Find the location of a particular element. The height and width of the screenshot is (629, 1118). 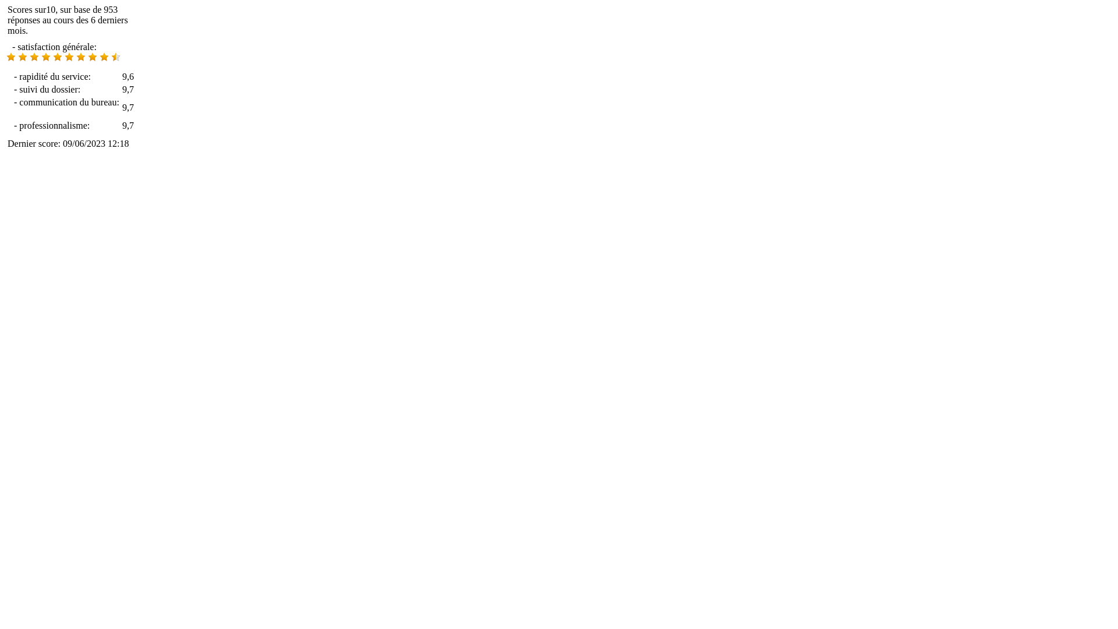

9.6715634837356 is located at coordinates (81, 57).